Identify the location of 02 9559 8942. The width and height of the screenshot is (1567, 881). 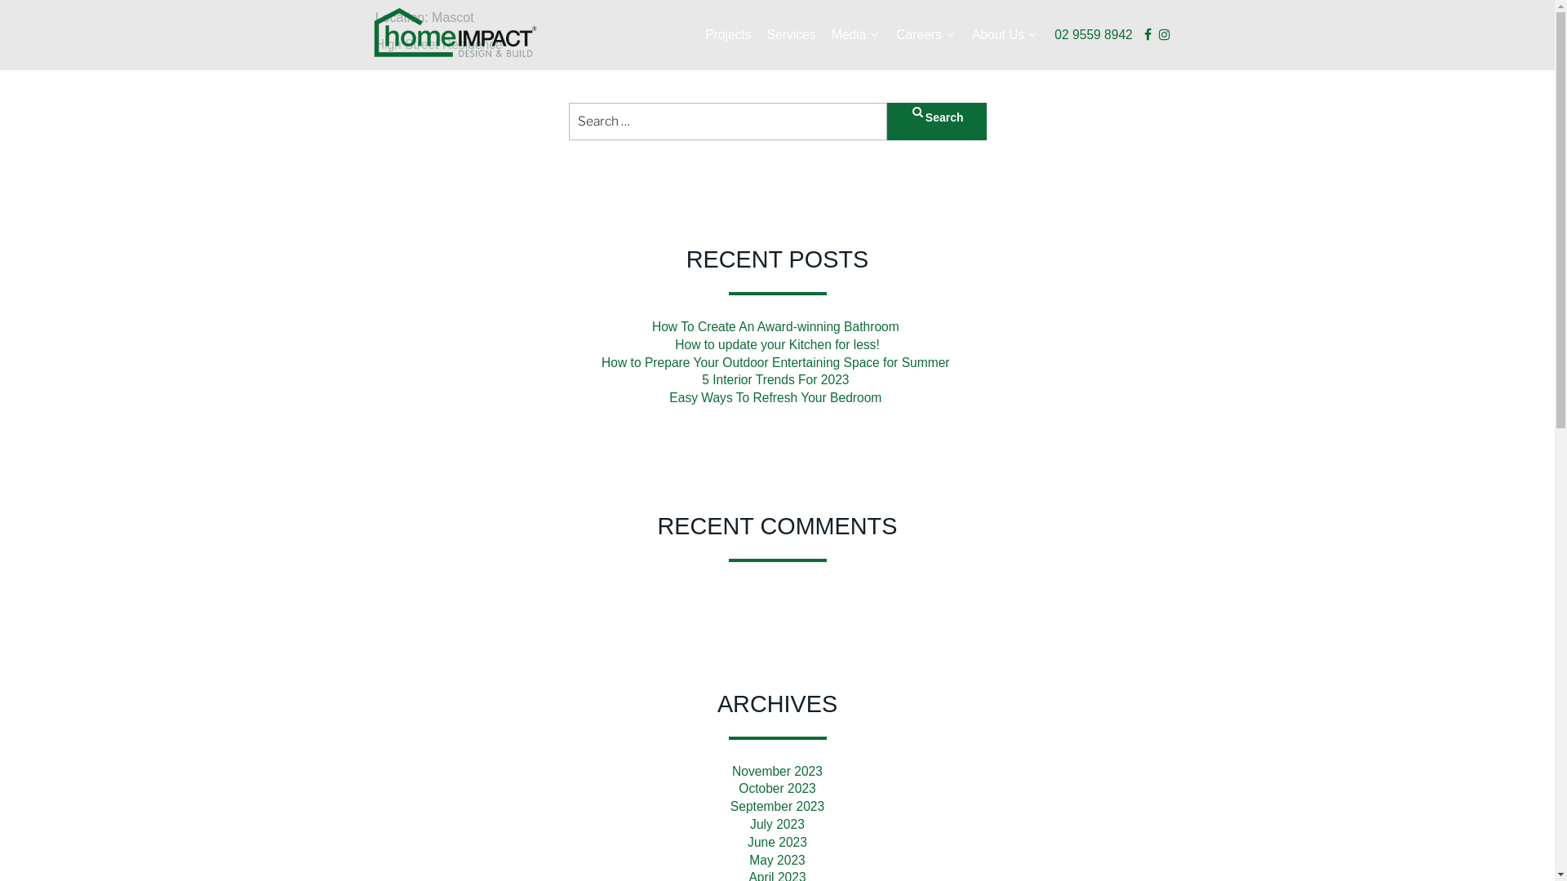
(1094, 35).